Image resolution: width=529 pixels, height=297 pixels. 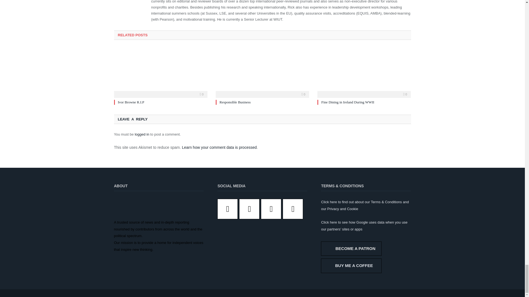 I want to click on Ivor Browne R.I.P, so click(x=161, y=72).